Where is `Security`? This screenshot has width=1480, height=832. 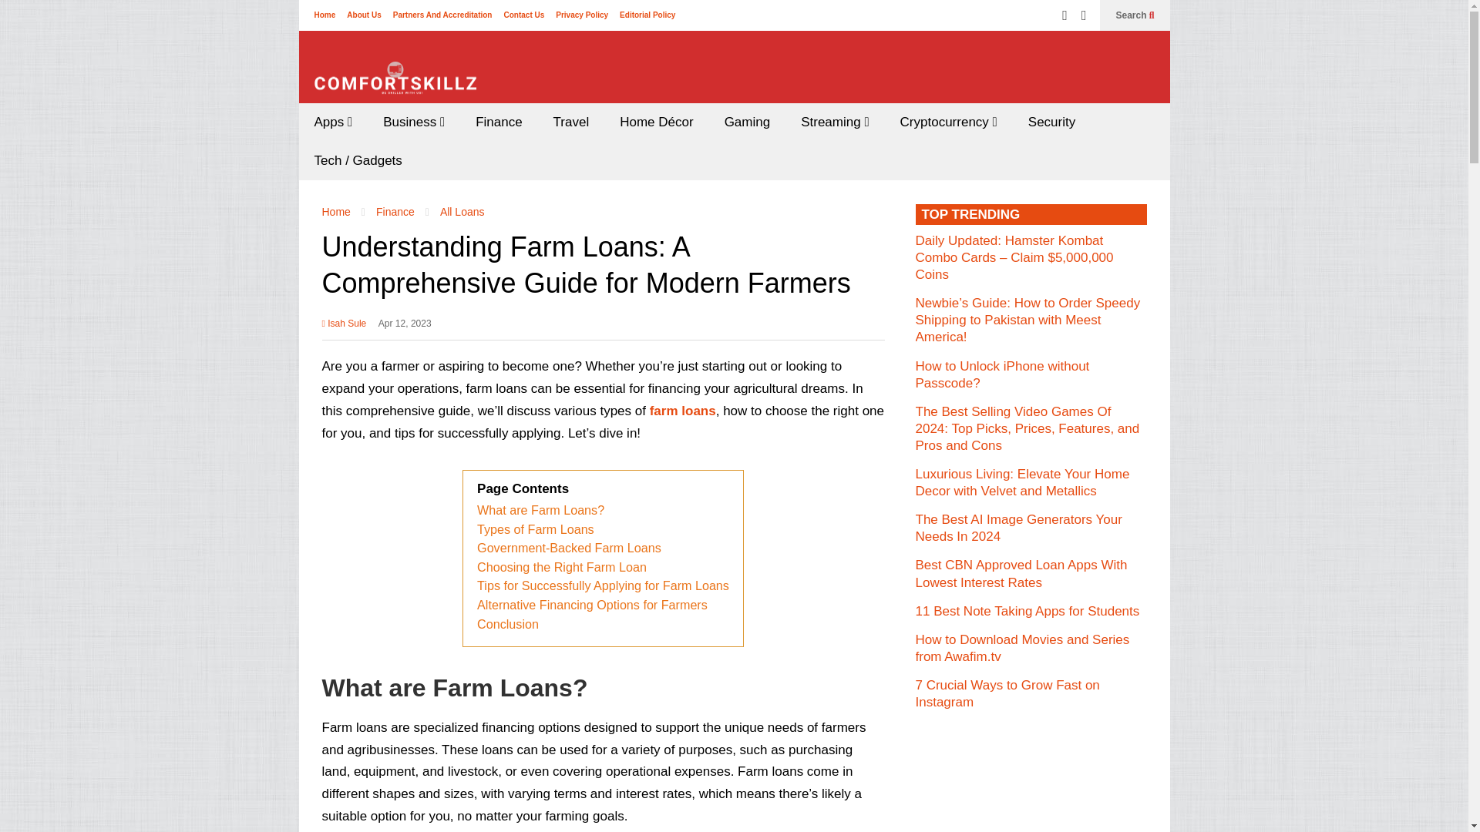 Security is located at coordinates (1051, 122).